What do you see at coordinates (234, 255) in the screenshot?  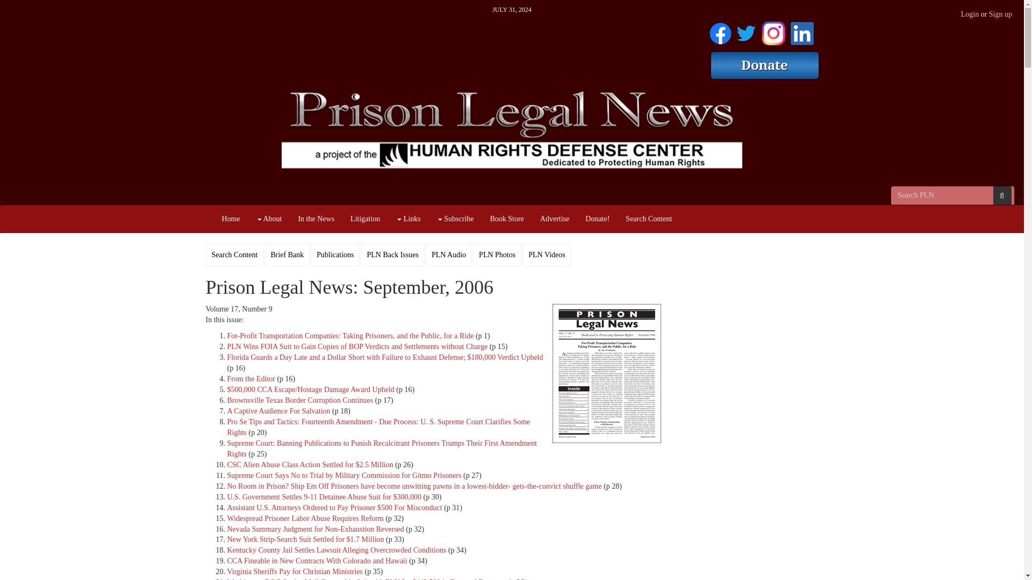 I see `Search Content` at bounding box center [234, 255].